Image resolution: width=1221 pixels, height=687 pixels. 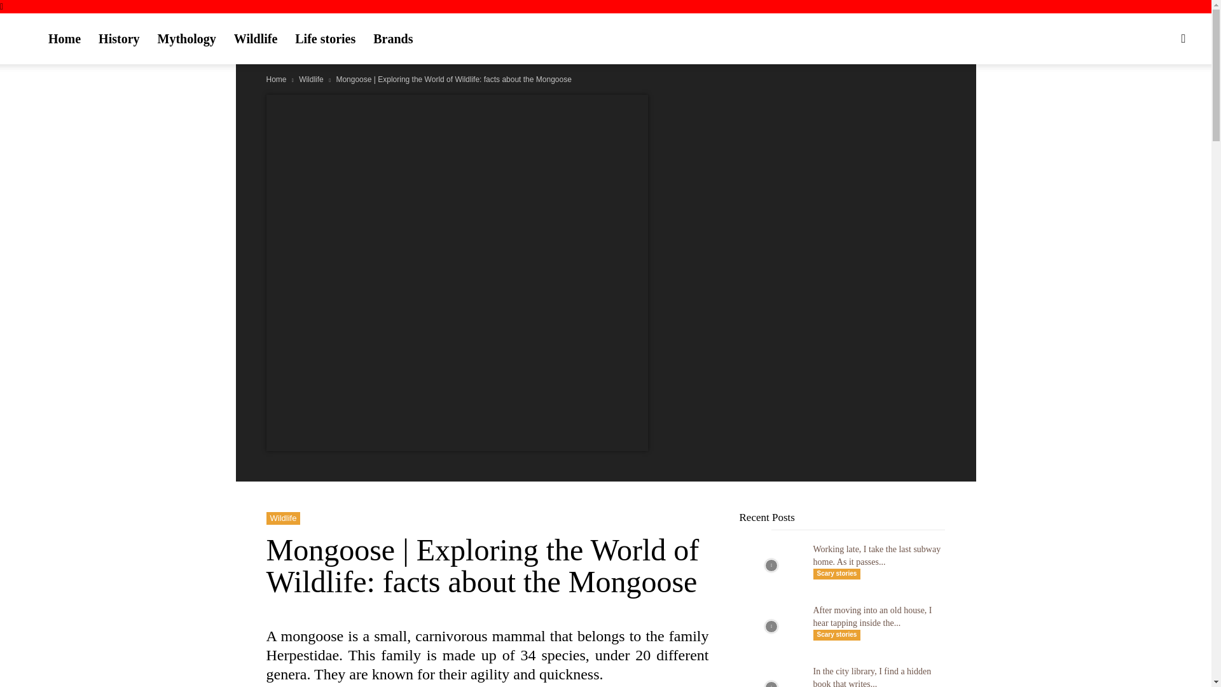 What do you see at coordinates (324, 38) in the screenshot?
I see `Life stories` at bounding box center [324, 38].